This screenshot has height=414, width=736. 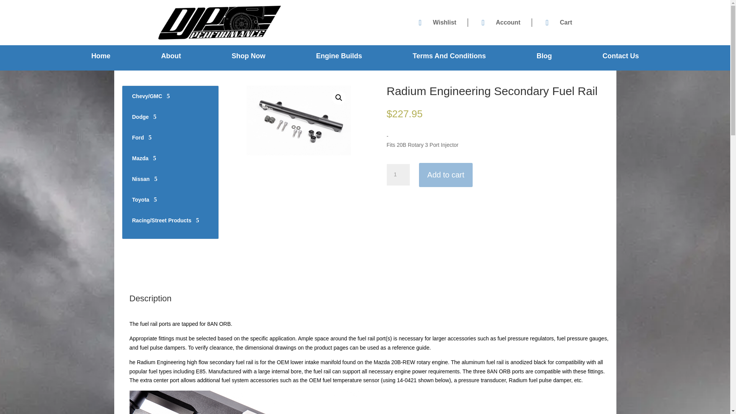 I want to click on 1, so click(x=398, y=174).